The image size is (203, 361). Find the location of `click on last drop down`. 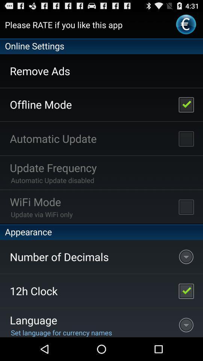

click on last drop down is located at coordinates (186, 323).